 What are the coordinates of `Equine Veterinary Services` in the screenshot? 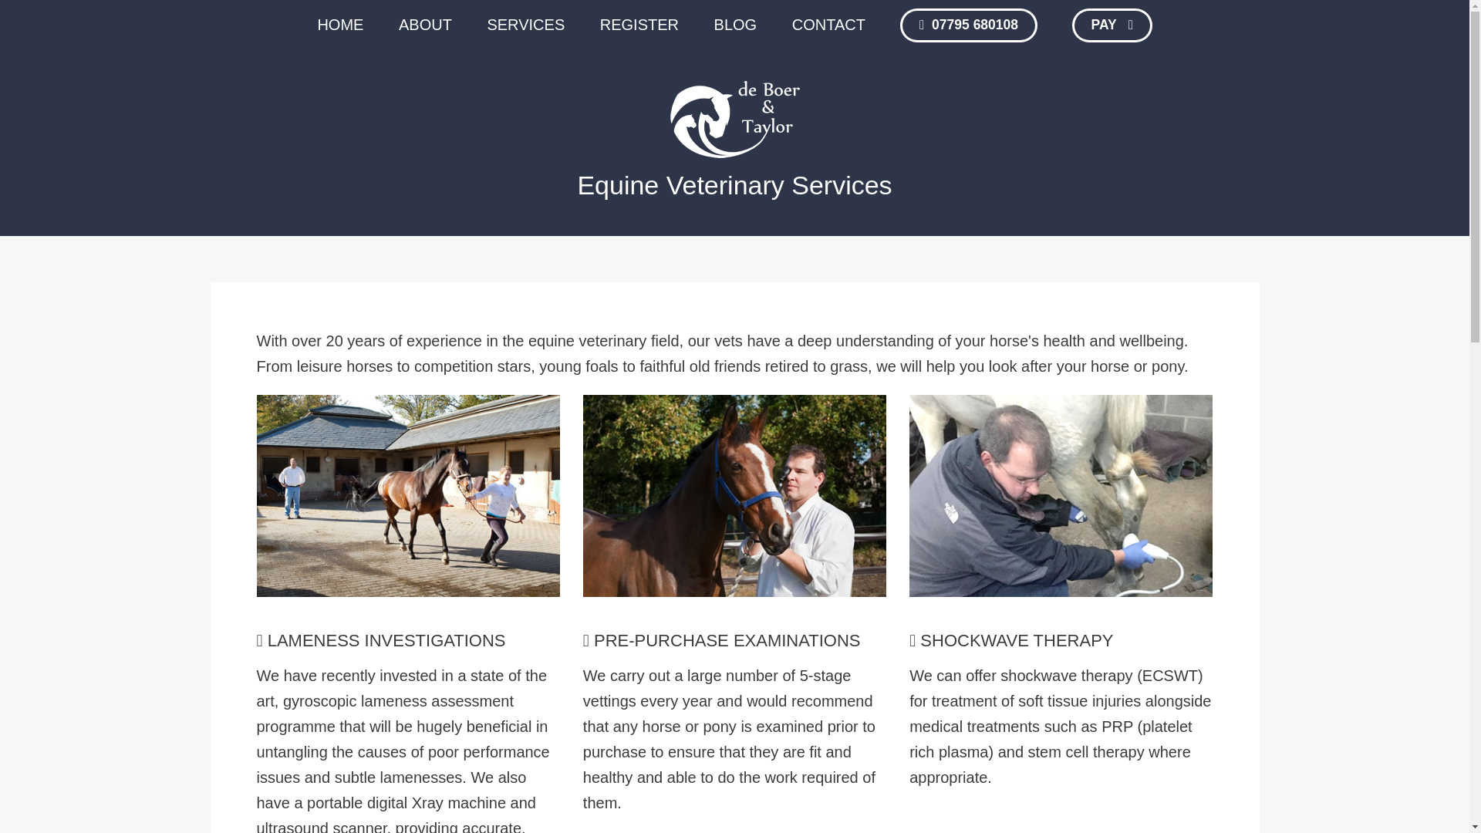 It's located at (734, 185).